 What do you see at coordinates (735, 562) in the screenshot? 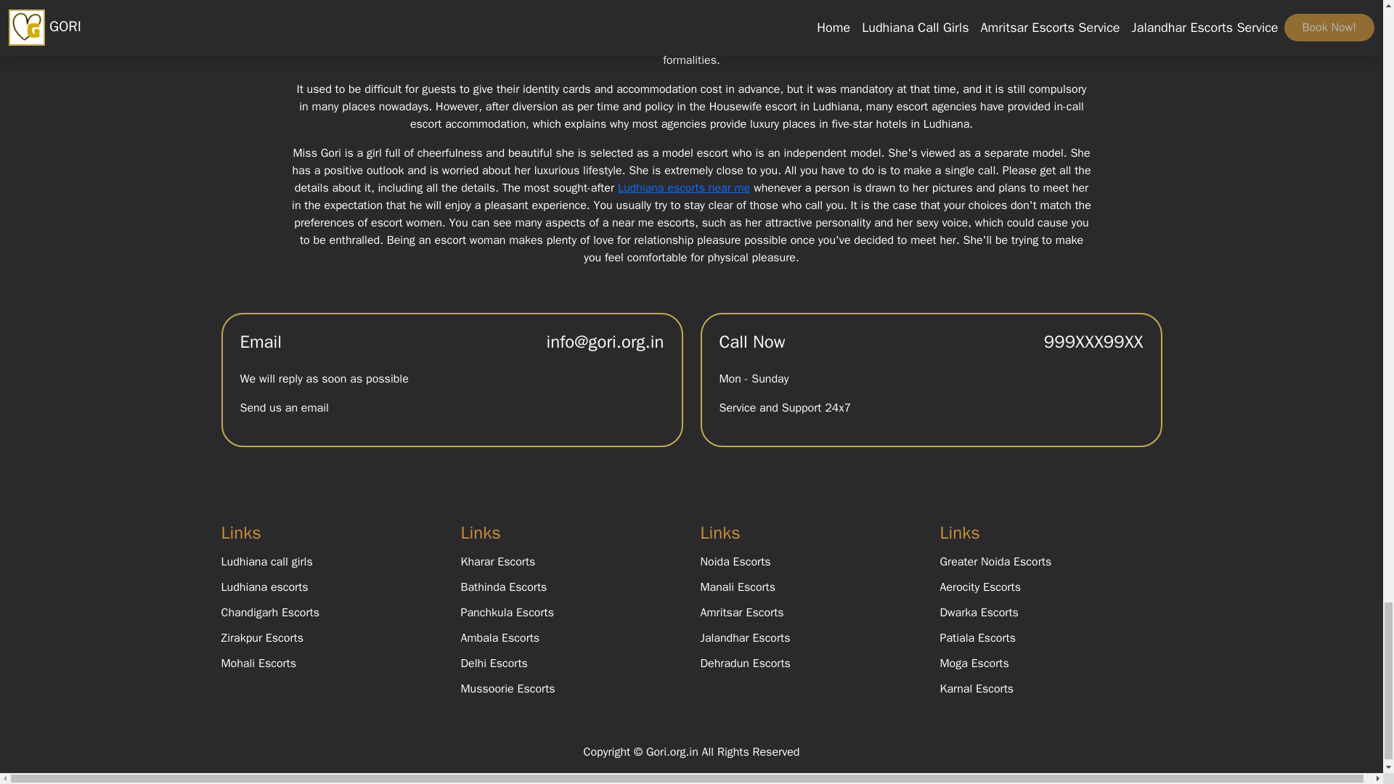
I see `Noida Escorts` at bounding box center [735, 562].